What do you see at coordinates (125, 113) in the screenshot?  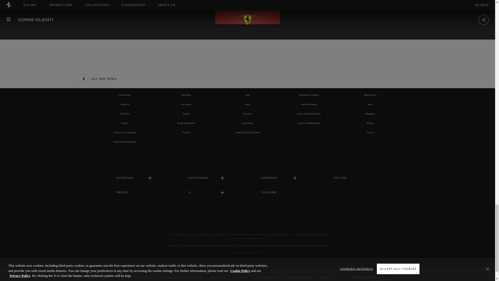 I see `GT Series` at bounding box center [125, 113].